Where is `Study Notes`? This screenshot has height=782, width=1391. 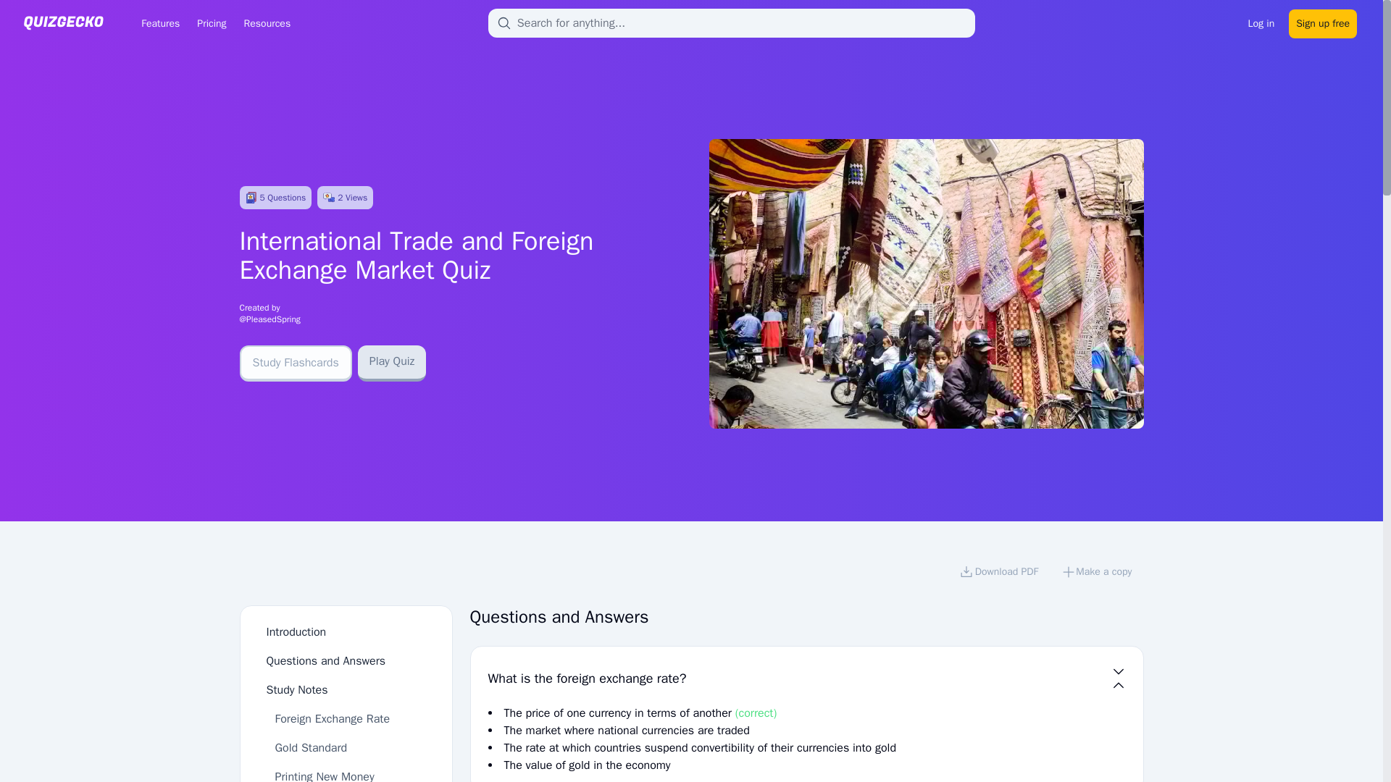 Study Notes is located at coordinates (297, 689).